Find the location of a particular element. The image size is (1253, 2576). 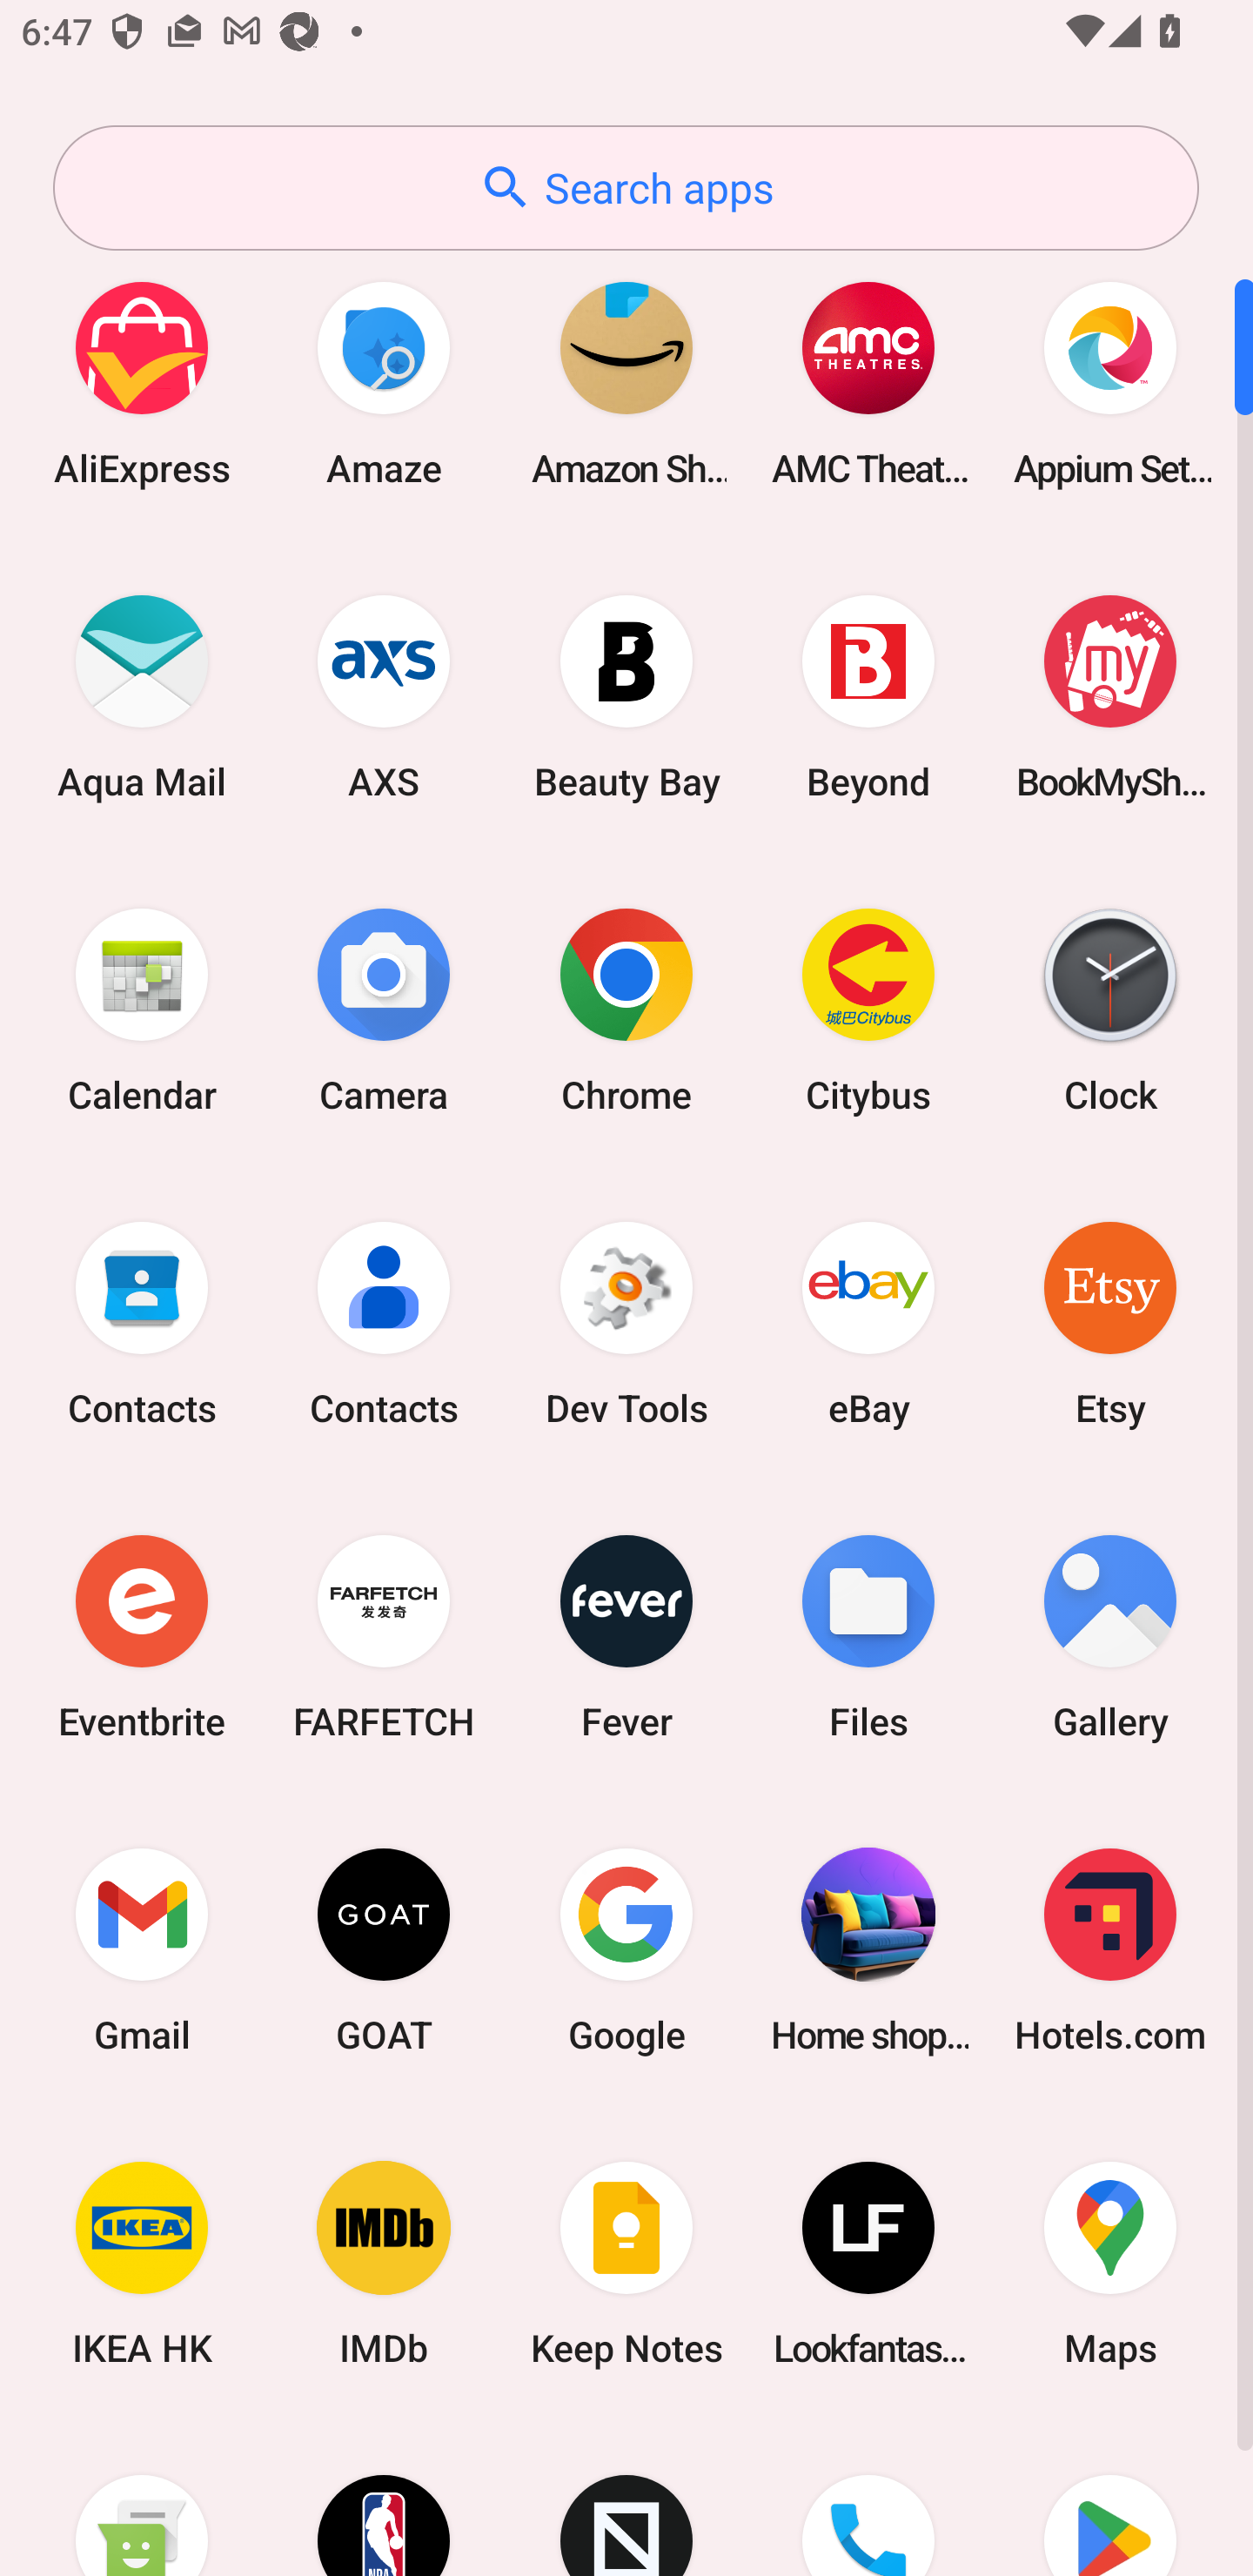

BookMyShow is located at coordinates (1110, 696).